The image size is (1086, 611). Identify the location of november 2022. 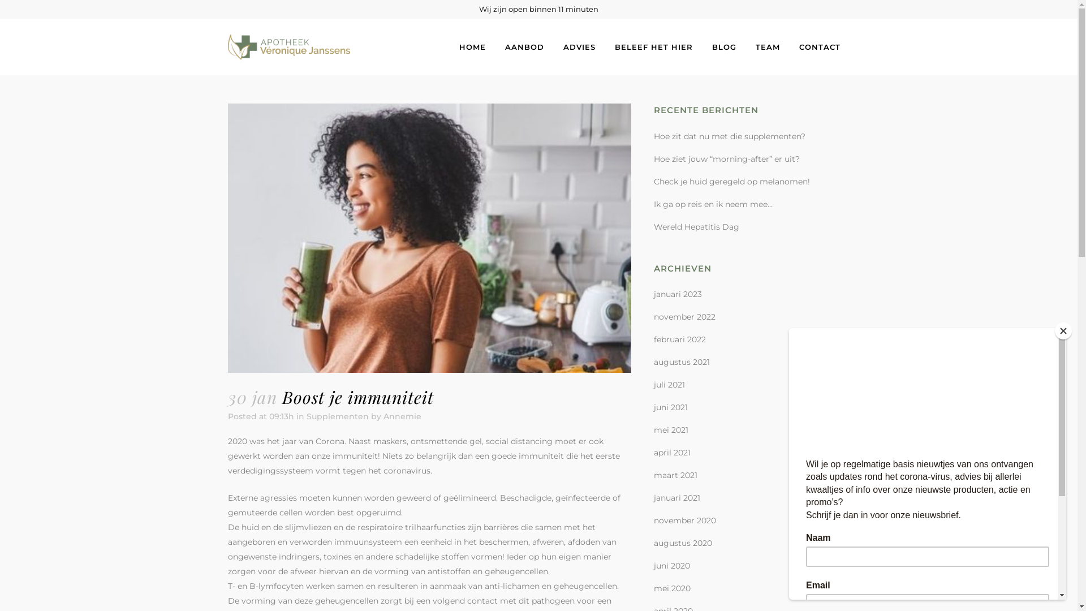
(684, 317).